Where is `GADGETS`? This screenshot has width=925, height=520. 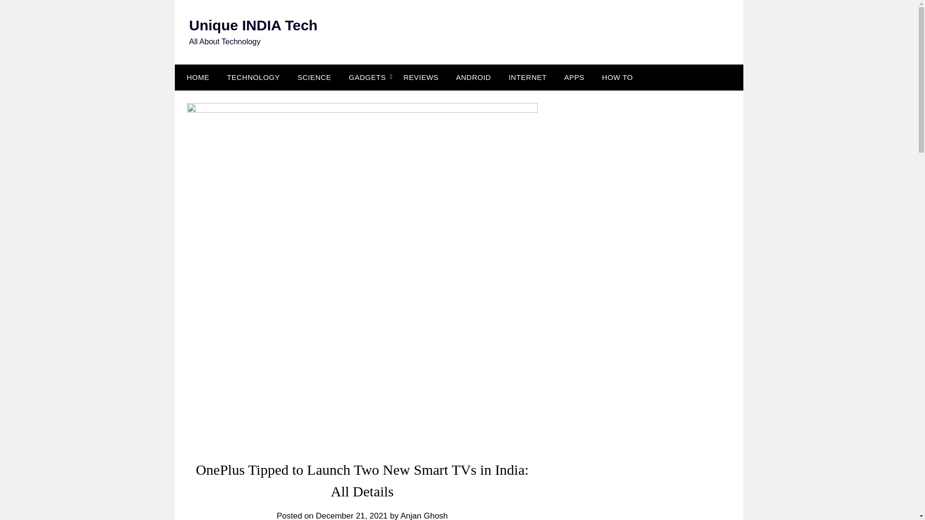
GADGETS is located at coordinates (367, 77).